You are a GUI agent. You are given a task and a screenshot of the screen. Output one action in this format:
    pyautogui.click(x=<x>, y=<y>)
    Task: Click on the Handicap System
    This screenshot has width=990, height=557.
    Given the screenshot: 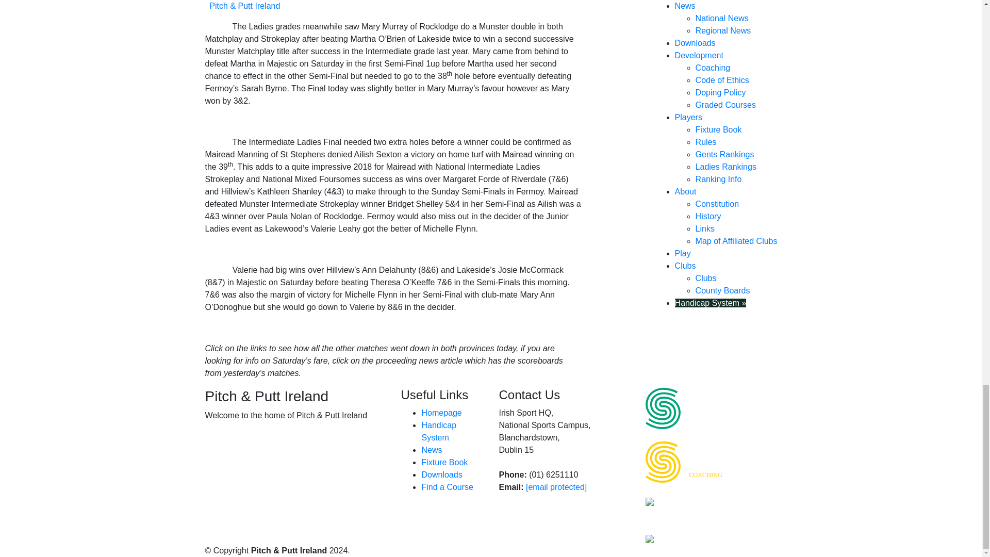 What is the action you would take?
    pyautogui.click(x=716, y=462)
    